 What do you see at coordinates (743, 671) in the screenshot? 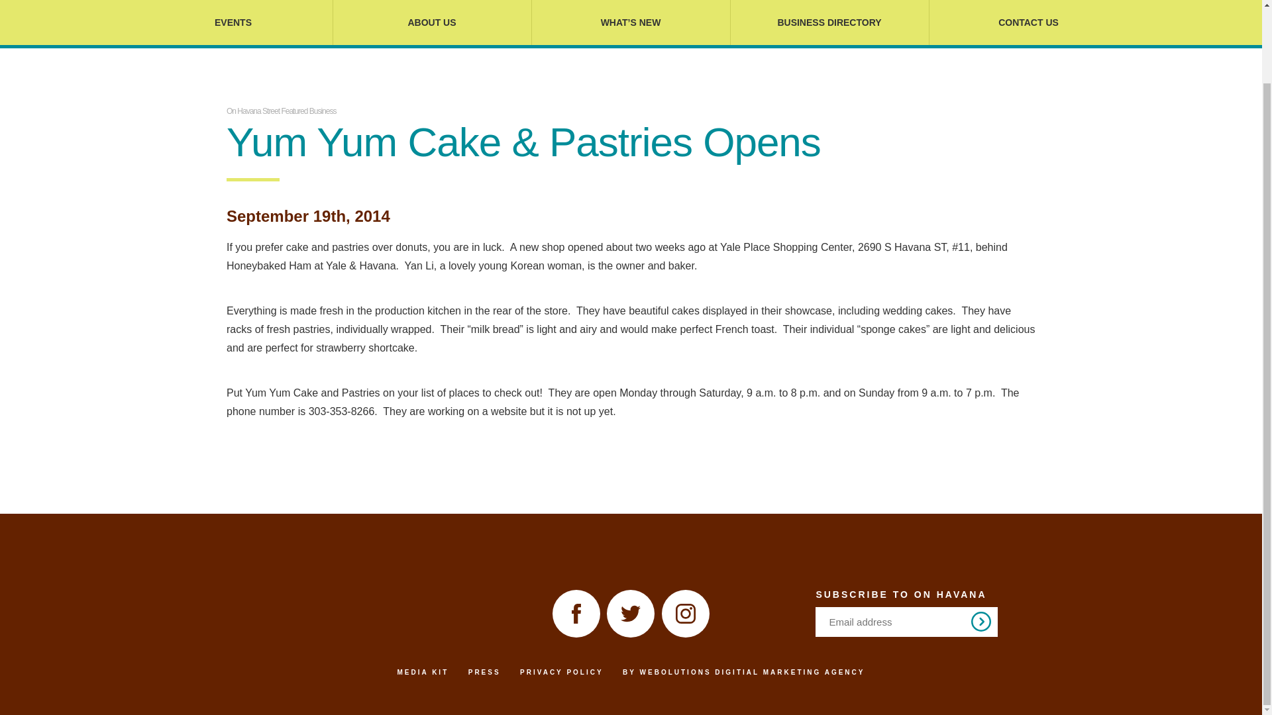
I see `BY WEBOLUTIONS DIGITIAL MARKETING AGENCY` at bounding box center [743, 671].